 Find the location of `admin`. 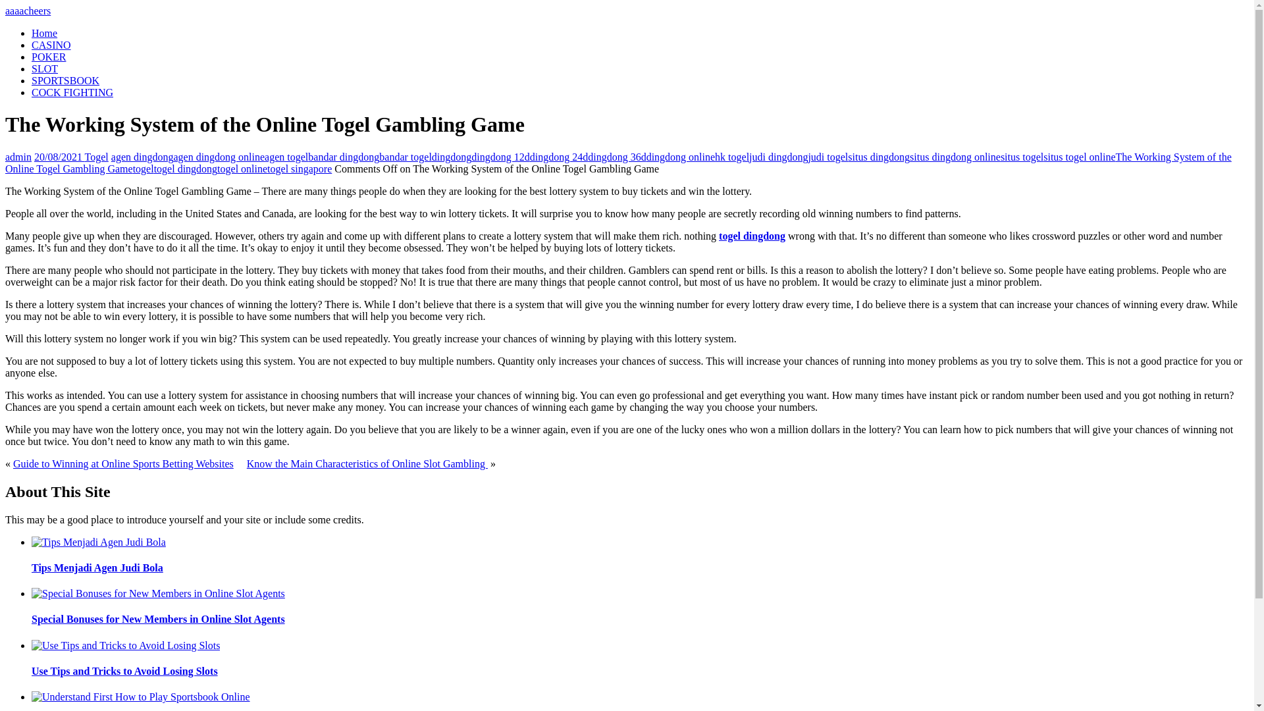

admin is located at coordinates (18, 157).